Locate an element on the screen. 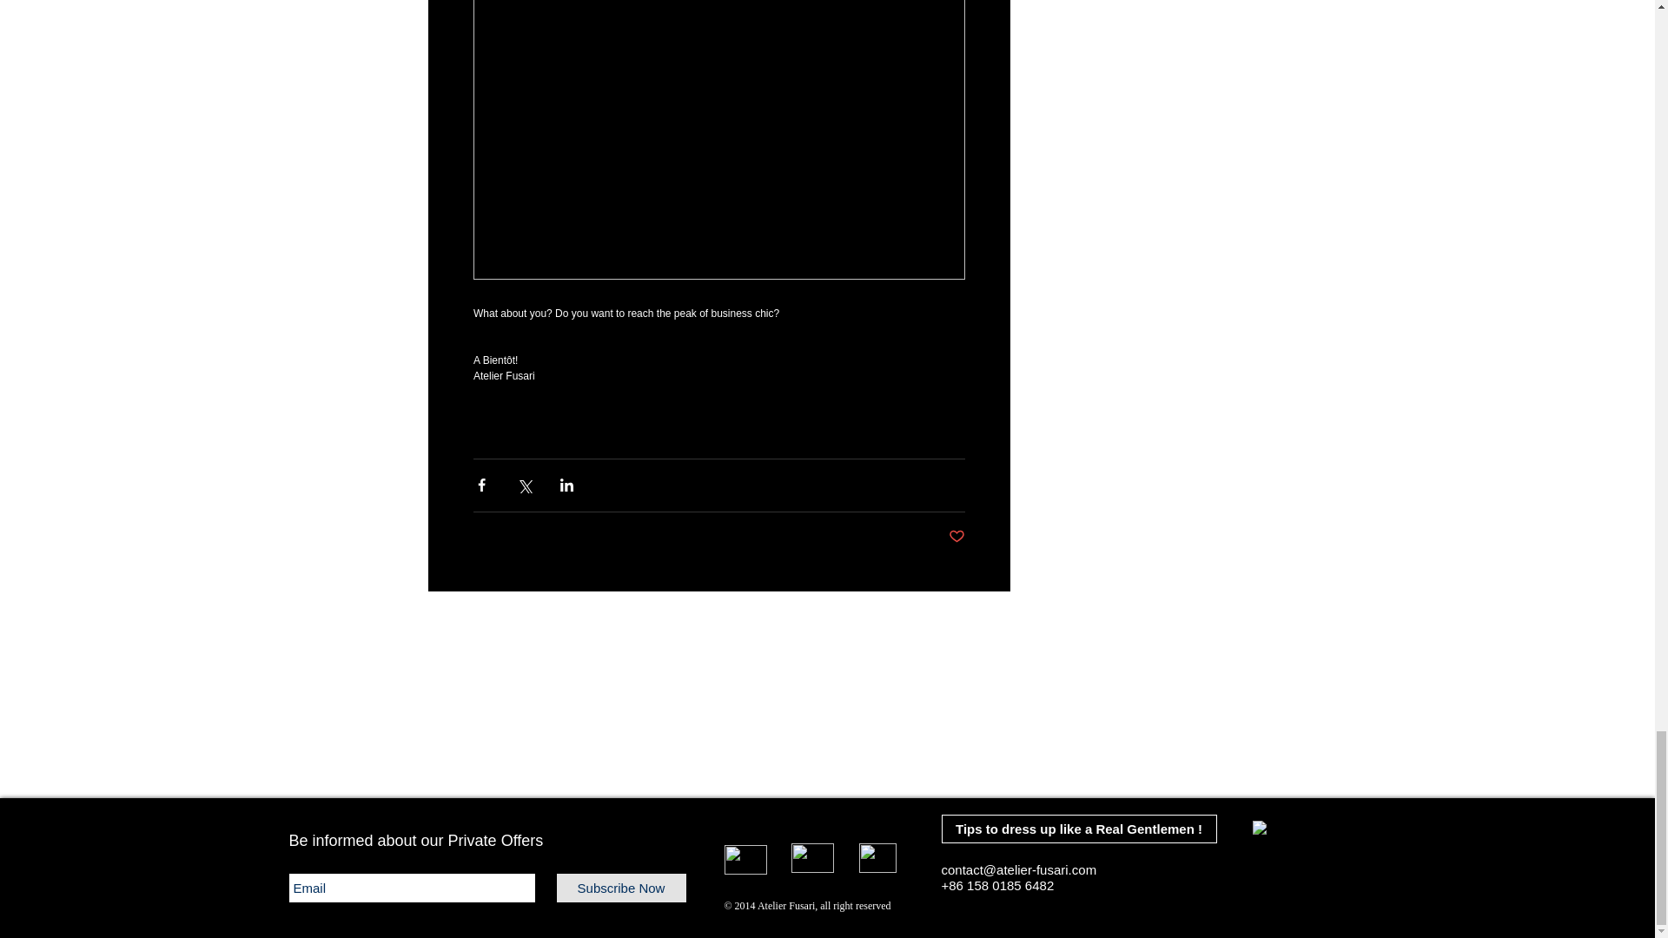 The height and width of the screenshot is (938, 1668). Subscribe Now is located at coordinates (620, 888).